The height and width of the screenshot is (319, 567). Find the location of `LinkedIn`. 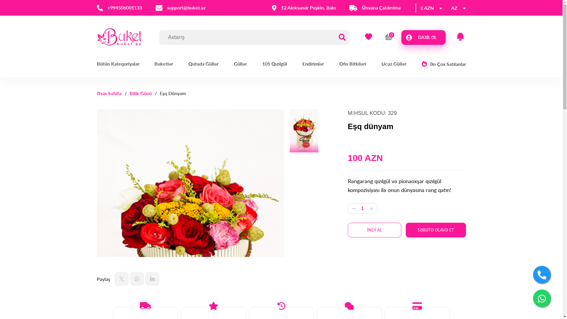

LinkedIn is located at coordinates (152, 279).